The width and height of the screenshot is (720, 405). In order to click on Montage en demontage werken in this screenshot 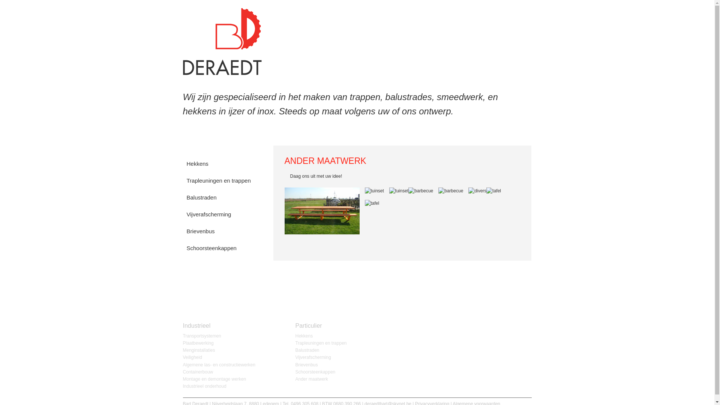, I will do `click(214, 379)`.